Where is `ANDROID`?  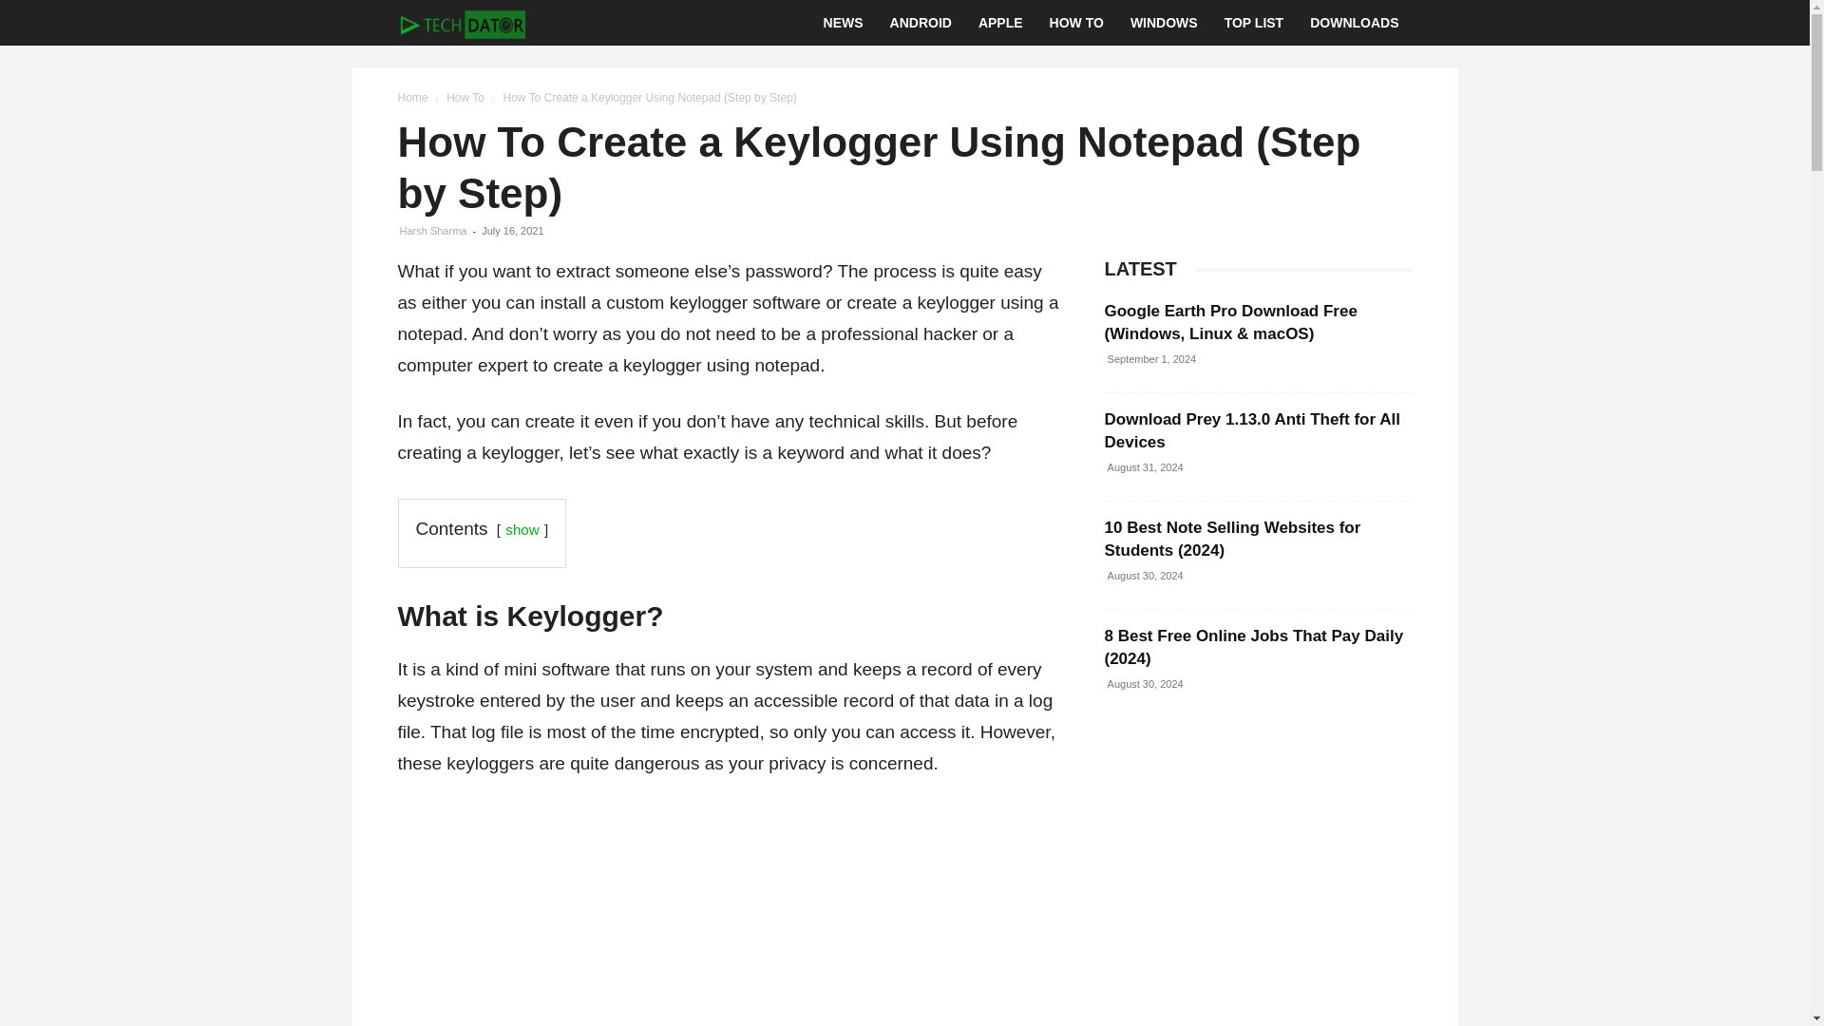 ANDROID is located at coordinates (921, 23).